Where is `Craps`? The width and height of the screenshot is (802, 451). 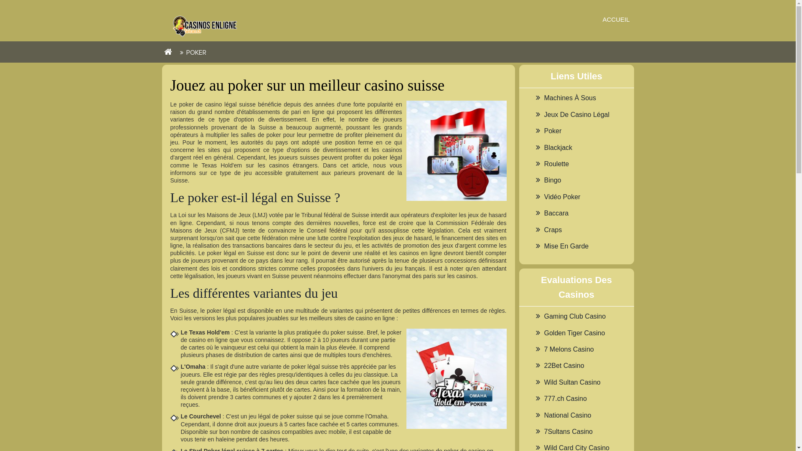 Craps is located at coordinates (553, 230).